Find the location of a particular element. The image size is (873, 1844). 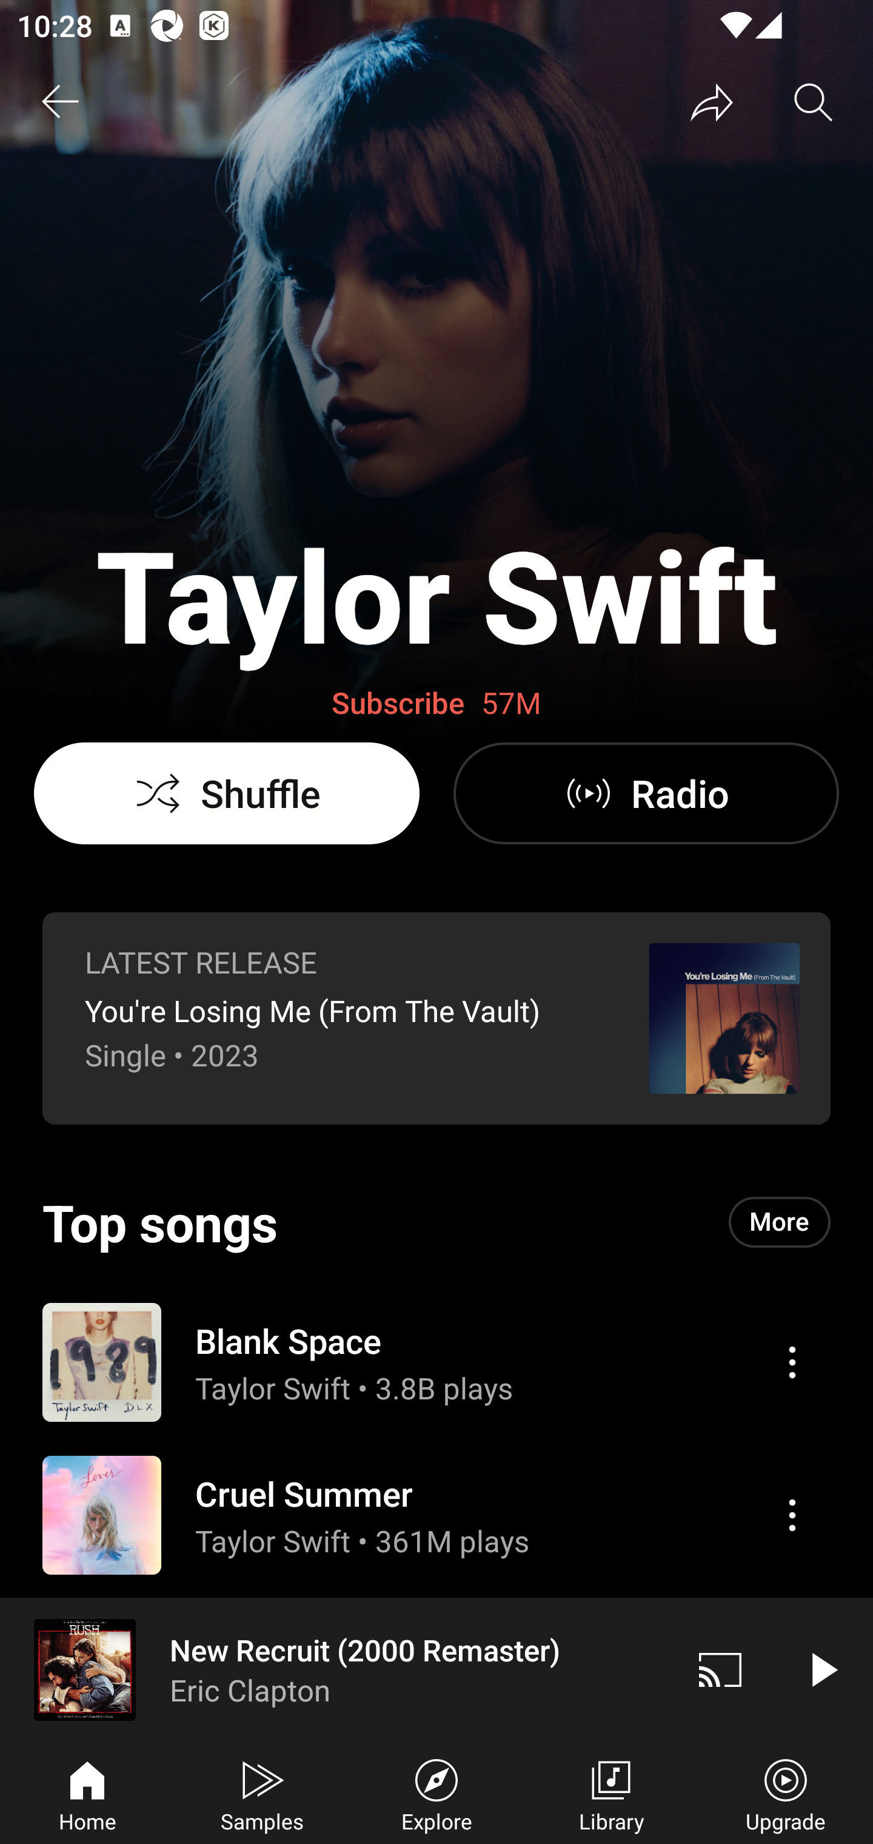

Action menu is located at coordinates (436, 1361).